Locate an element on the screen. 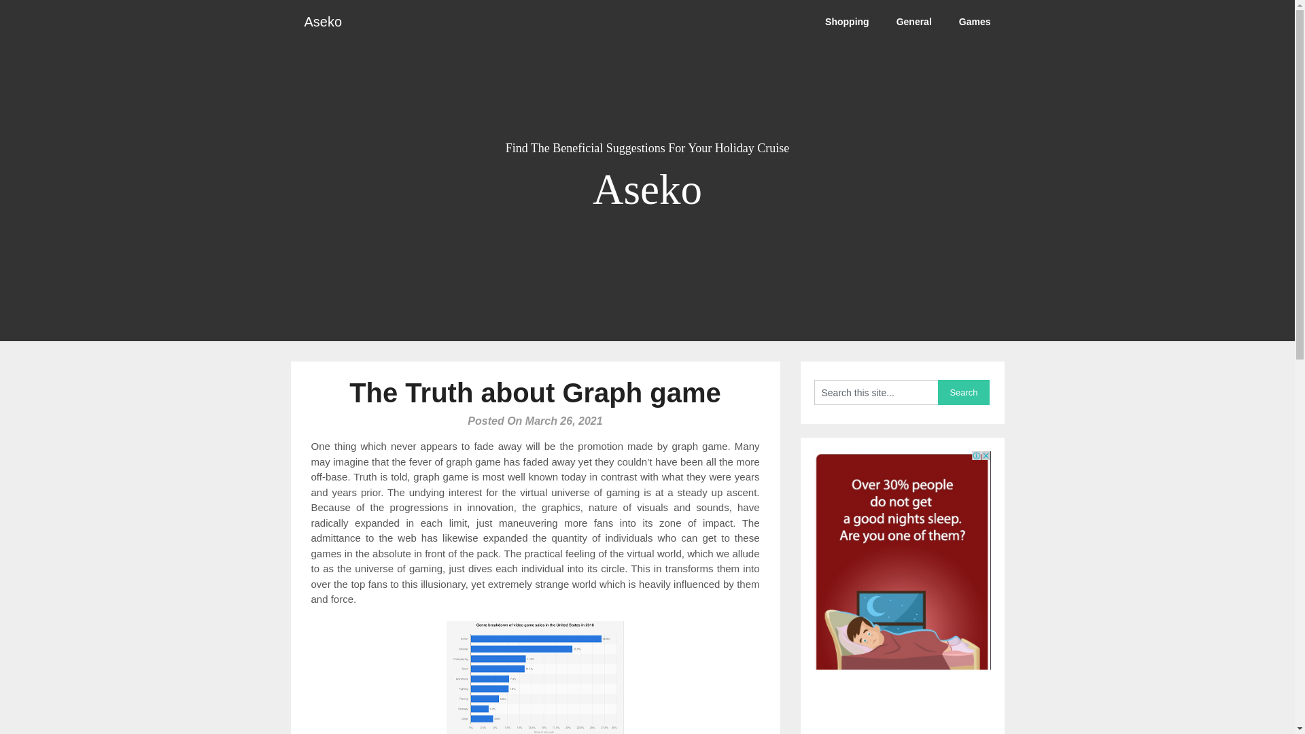 The width and height of the screenshot is (1305, 734). Aseko is located at coordinates (324, 22).